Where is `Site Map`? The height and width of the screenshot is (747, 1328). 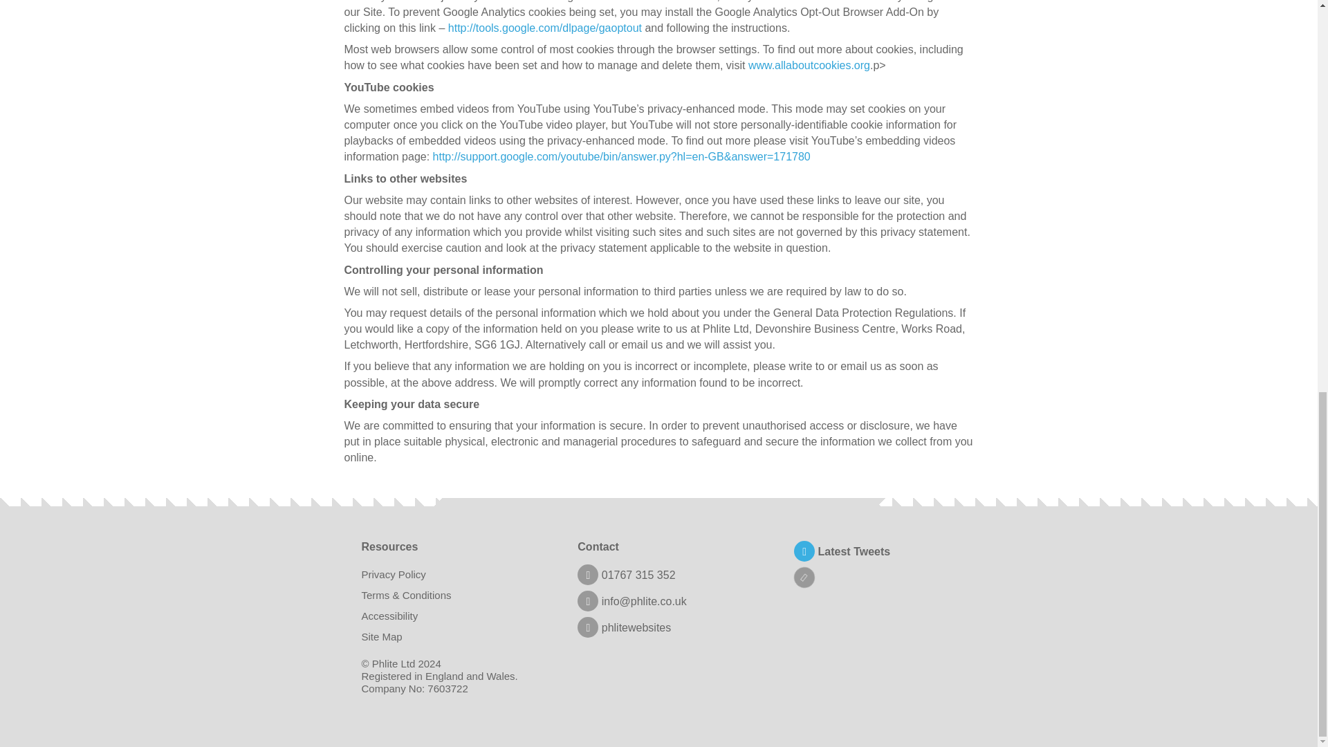
Site Map is located at coordinates (382, 636).